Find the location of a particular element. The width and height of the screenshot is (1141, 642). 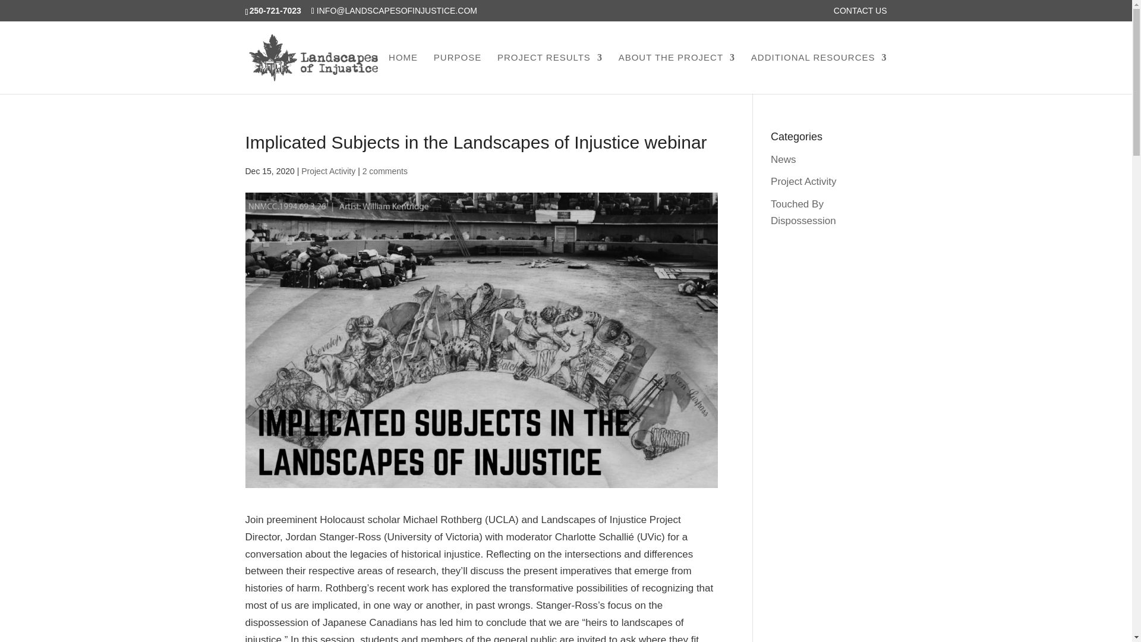

Touched By Dispossession is located at coordinates (803, 213).